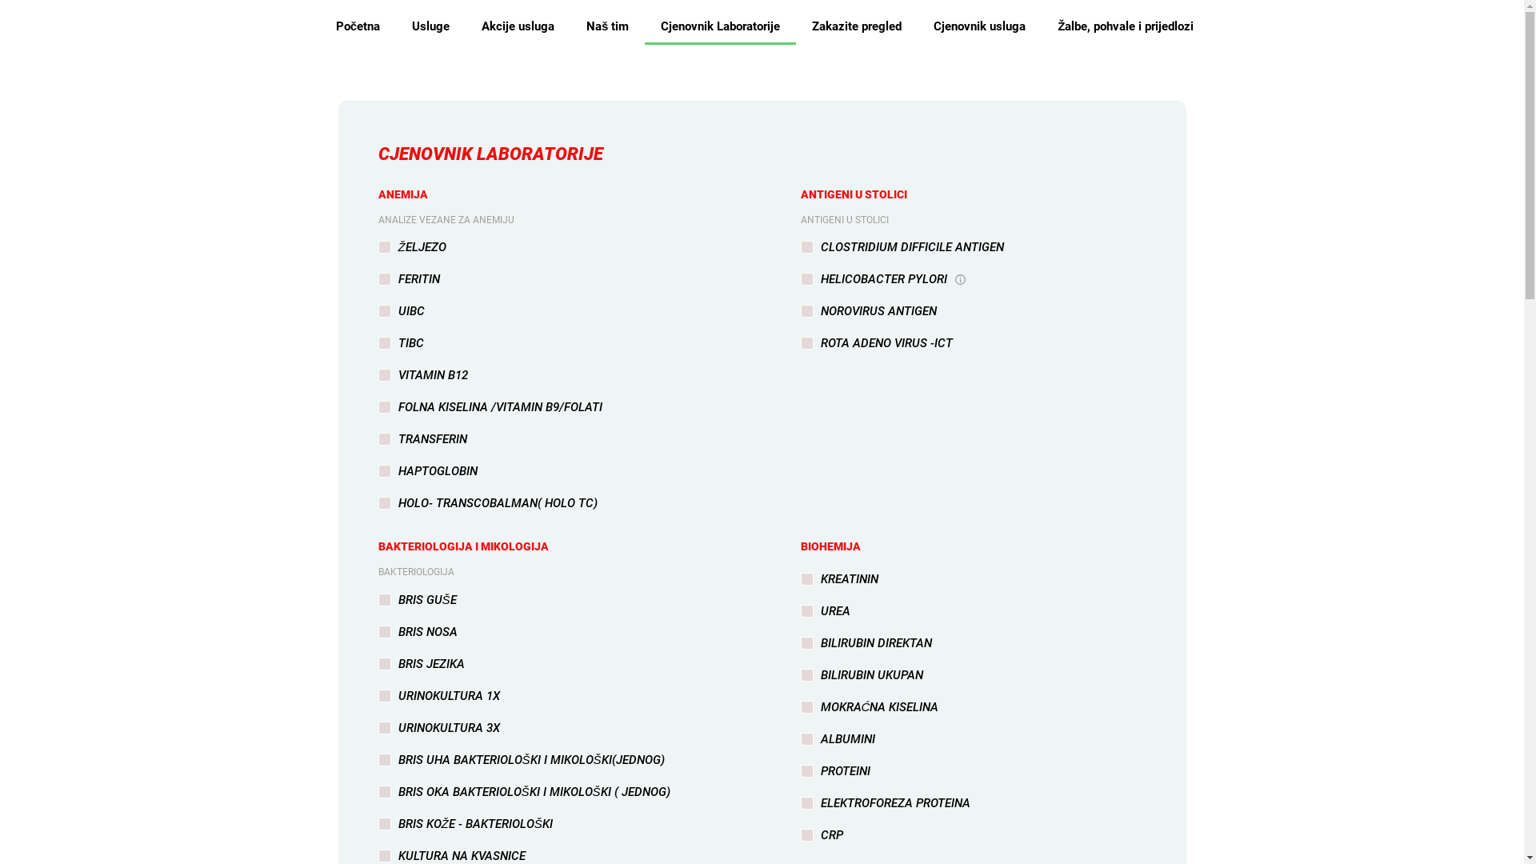 Image resolution: width=1536 pixels, height=864 pixels. I want to click on Cjenovnik Laboratorije, so click(720, 26).